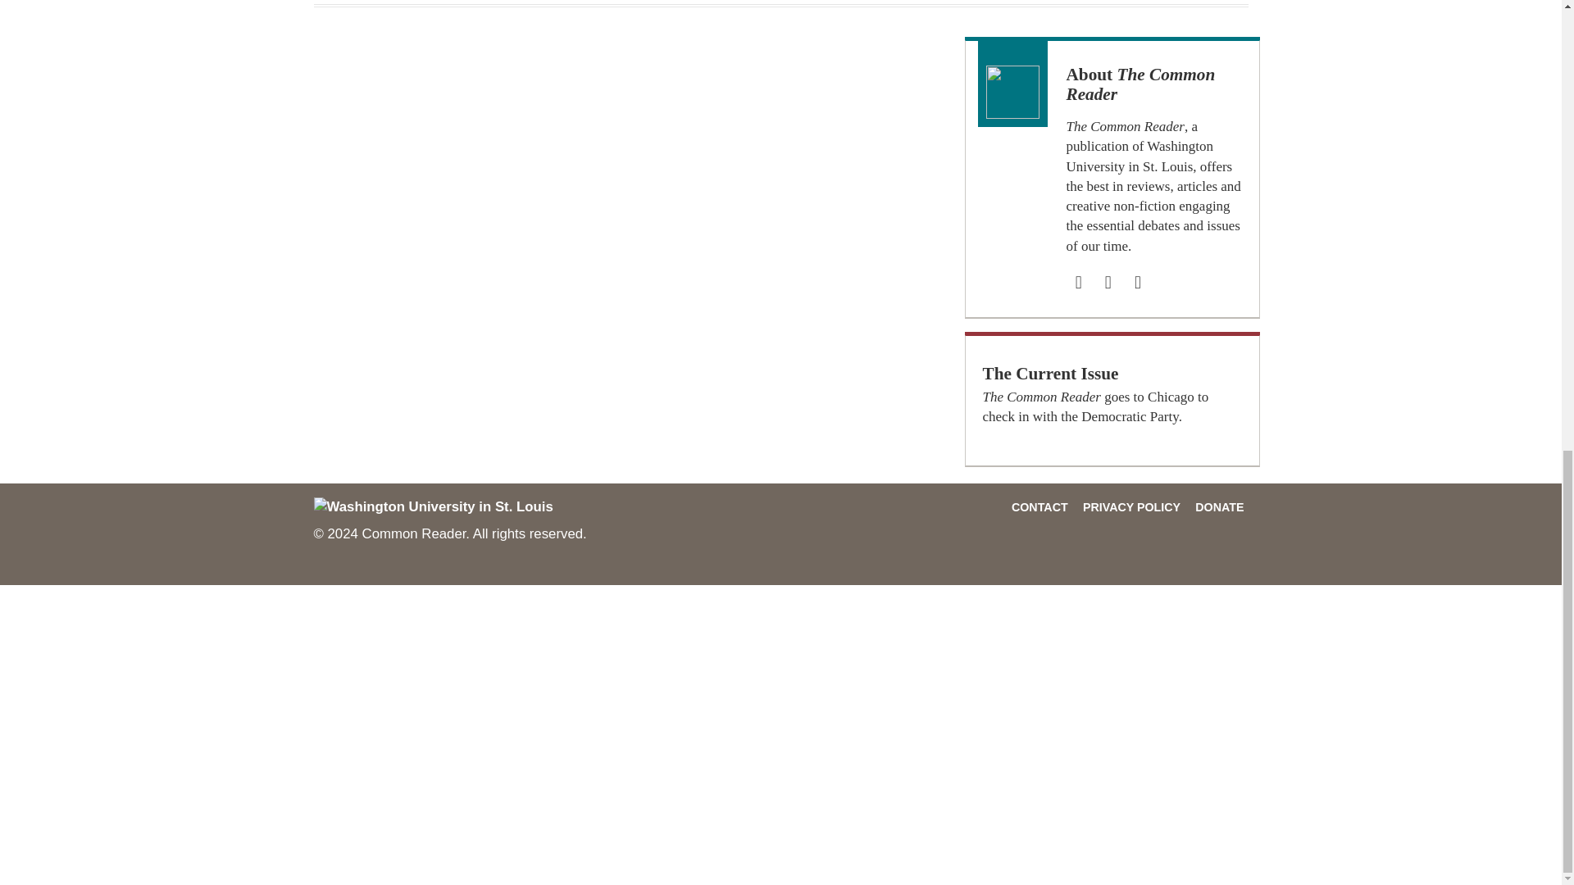 The height and width of the screenshot is (885, 1574). What do you see at coordinates (1218, 507) in the screenshot?
I see `DONATE` at bounding box center [1218, 507].